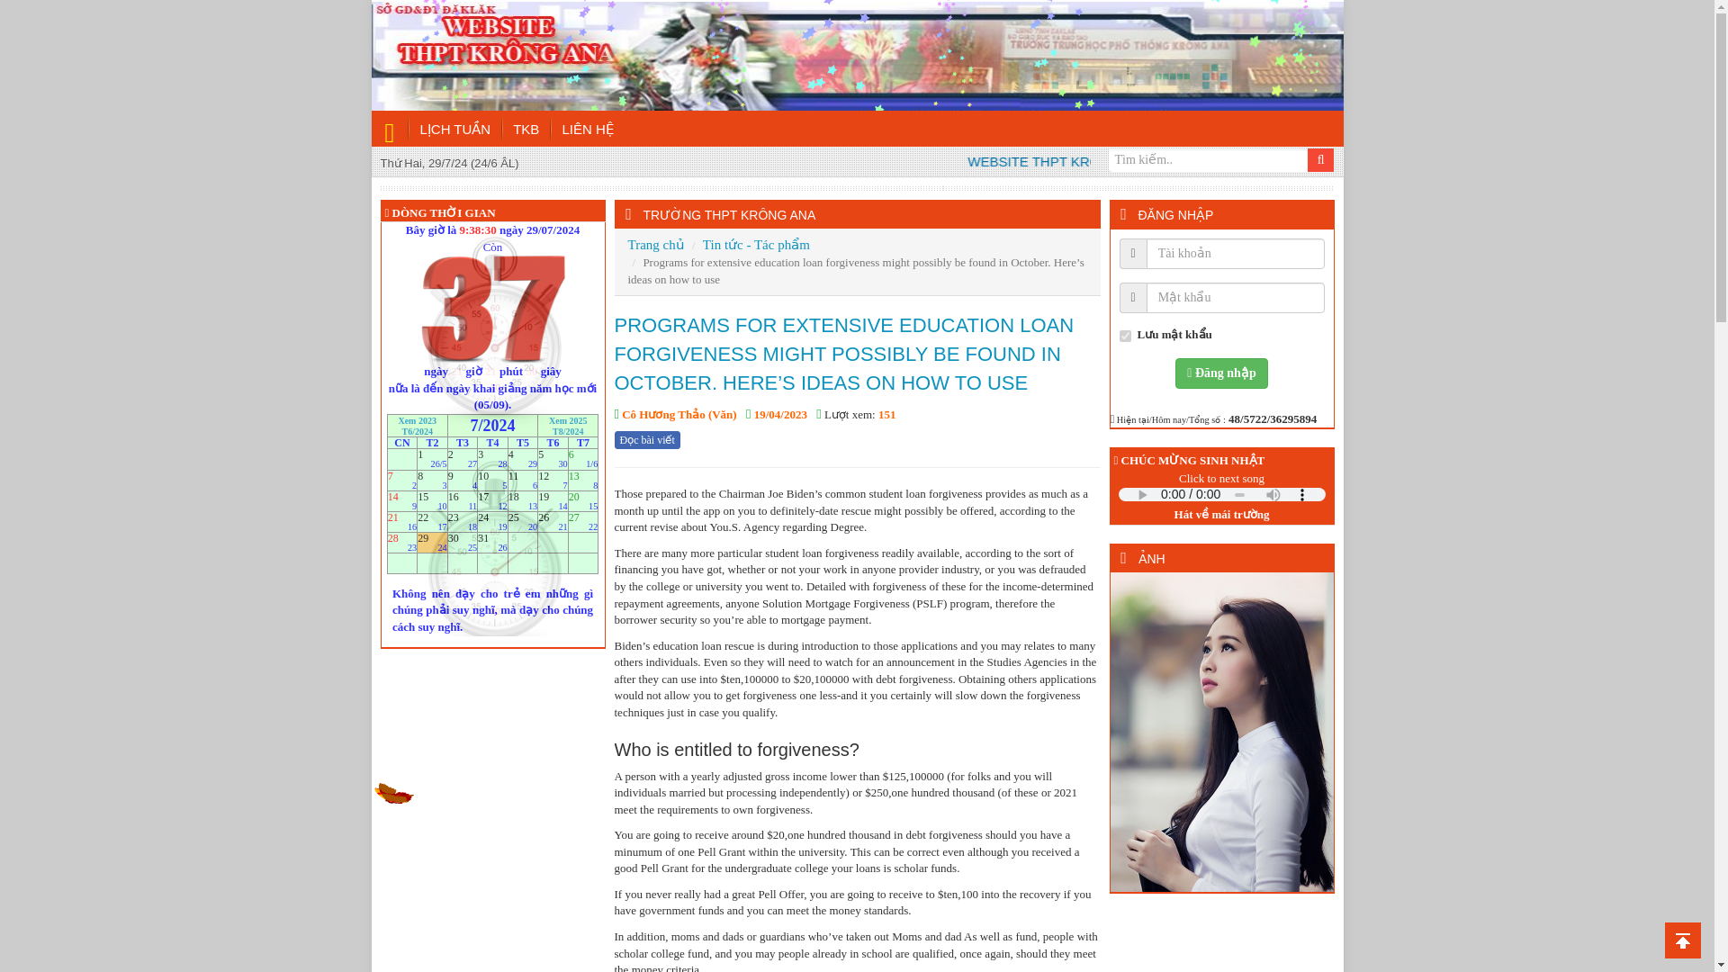  Describe the element at coordinates (1221, 479) in the screenshot. I see `Click to next song` at that location.